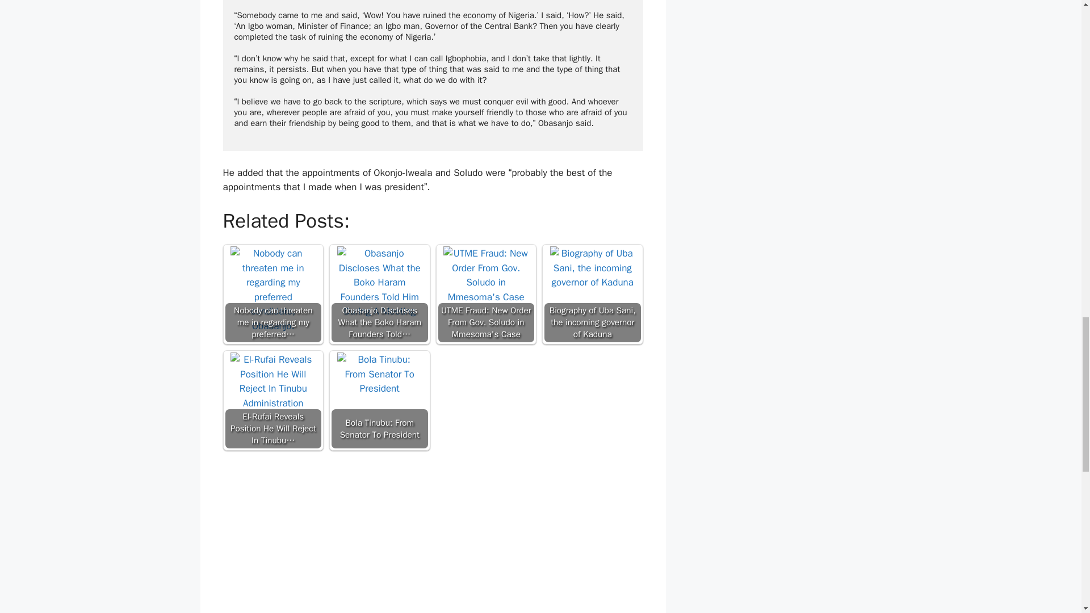  I want to click on Bola Tinubu: From Senator To President, so click(379, 45).